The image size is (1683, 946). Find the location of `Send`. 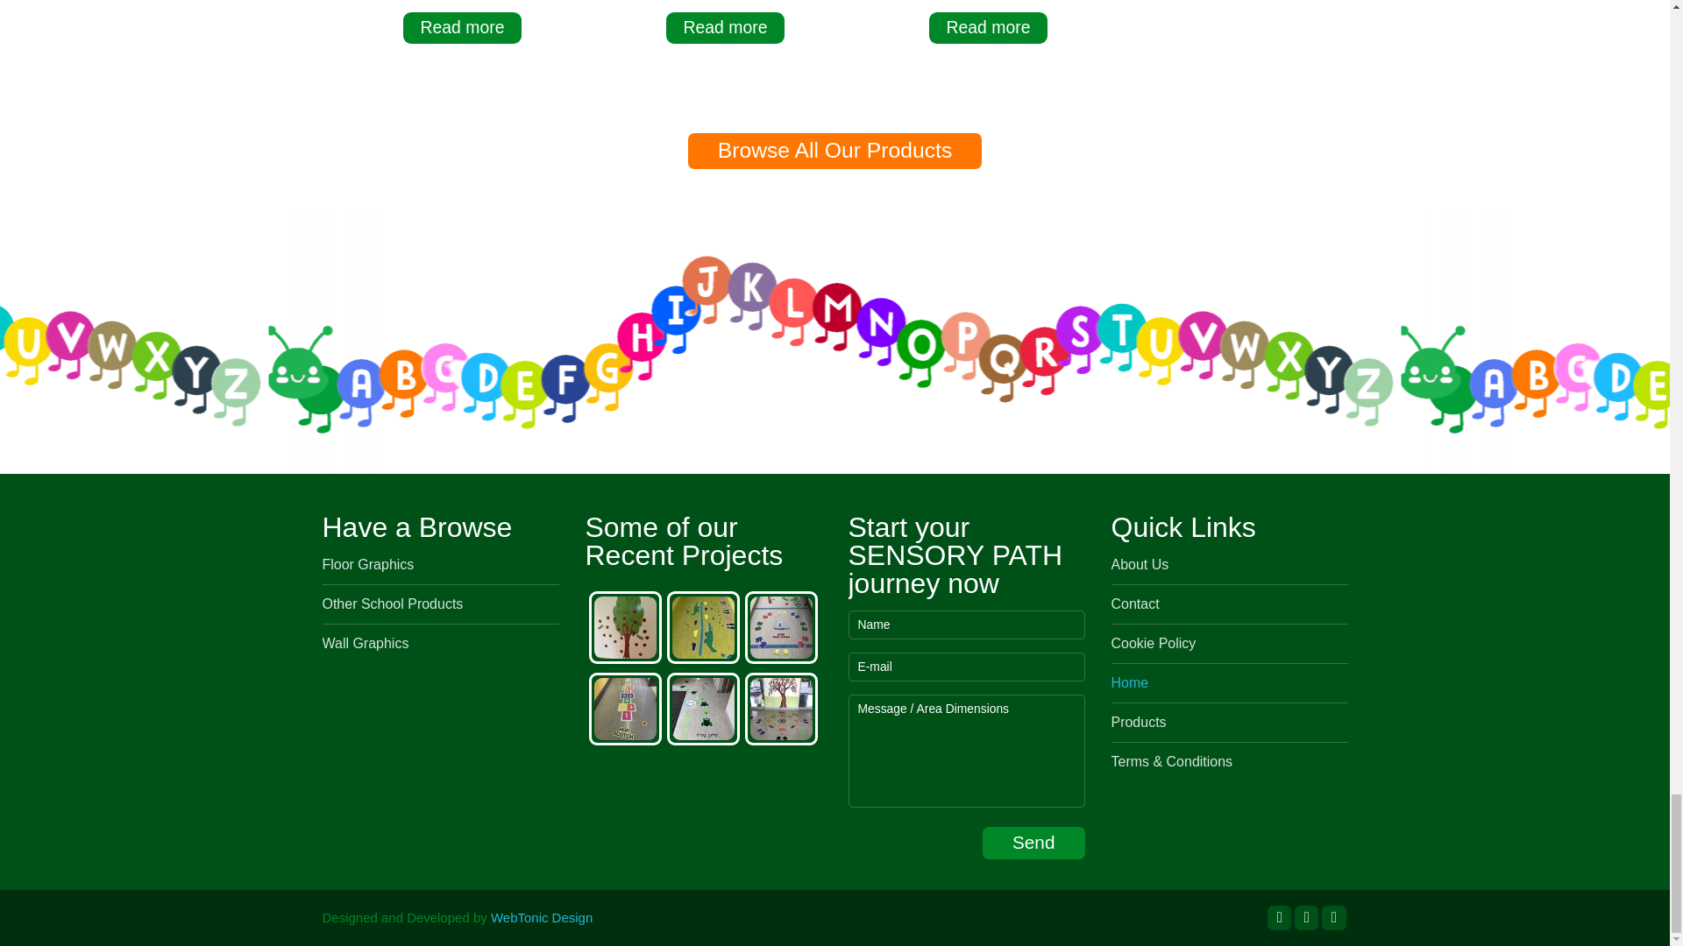

Send is located at coordinates (1034, 843).